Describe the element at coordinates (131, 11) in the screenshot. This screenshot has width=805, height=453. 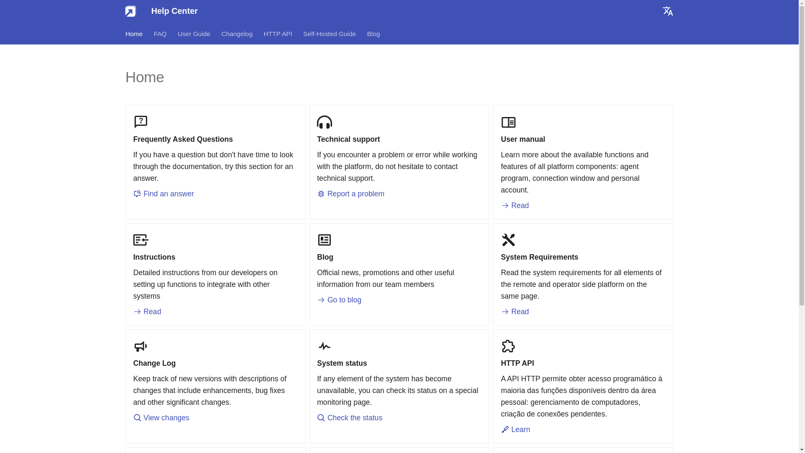
I see `Help Center` at that location.